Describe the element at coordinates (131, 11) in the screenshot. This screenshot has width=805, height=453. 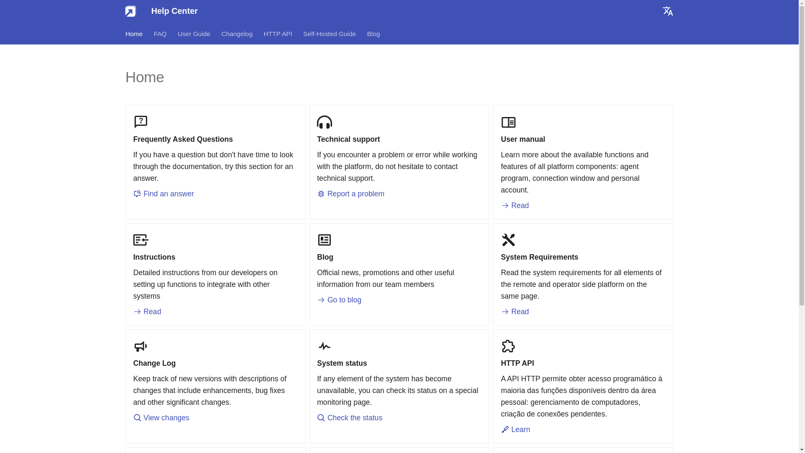
I see `Help Center` at that location.